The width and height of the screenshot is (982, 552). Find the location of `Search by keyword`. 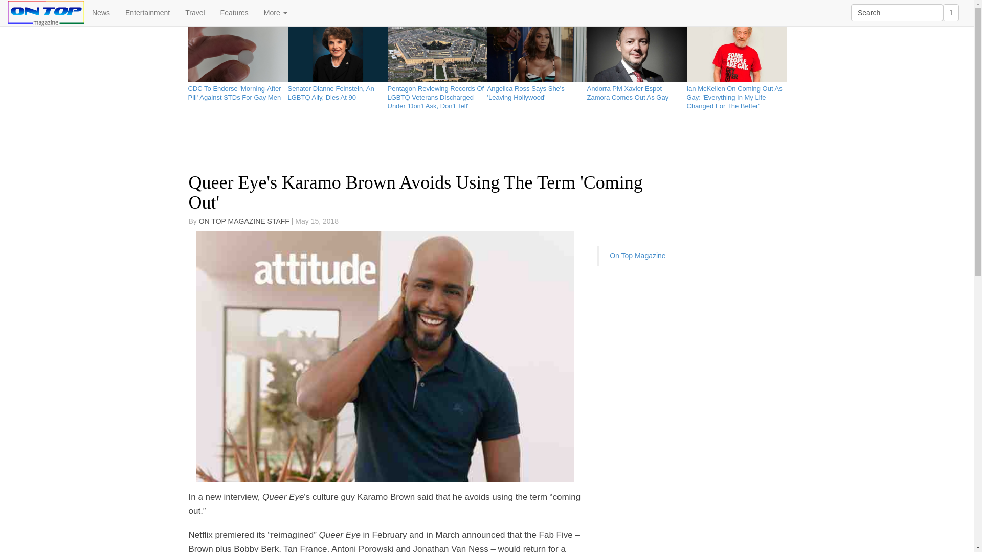

Search by keyword is located at coordinates (897, 12).